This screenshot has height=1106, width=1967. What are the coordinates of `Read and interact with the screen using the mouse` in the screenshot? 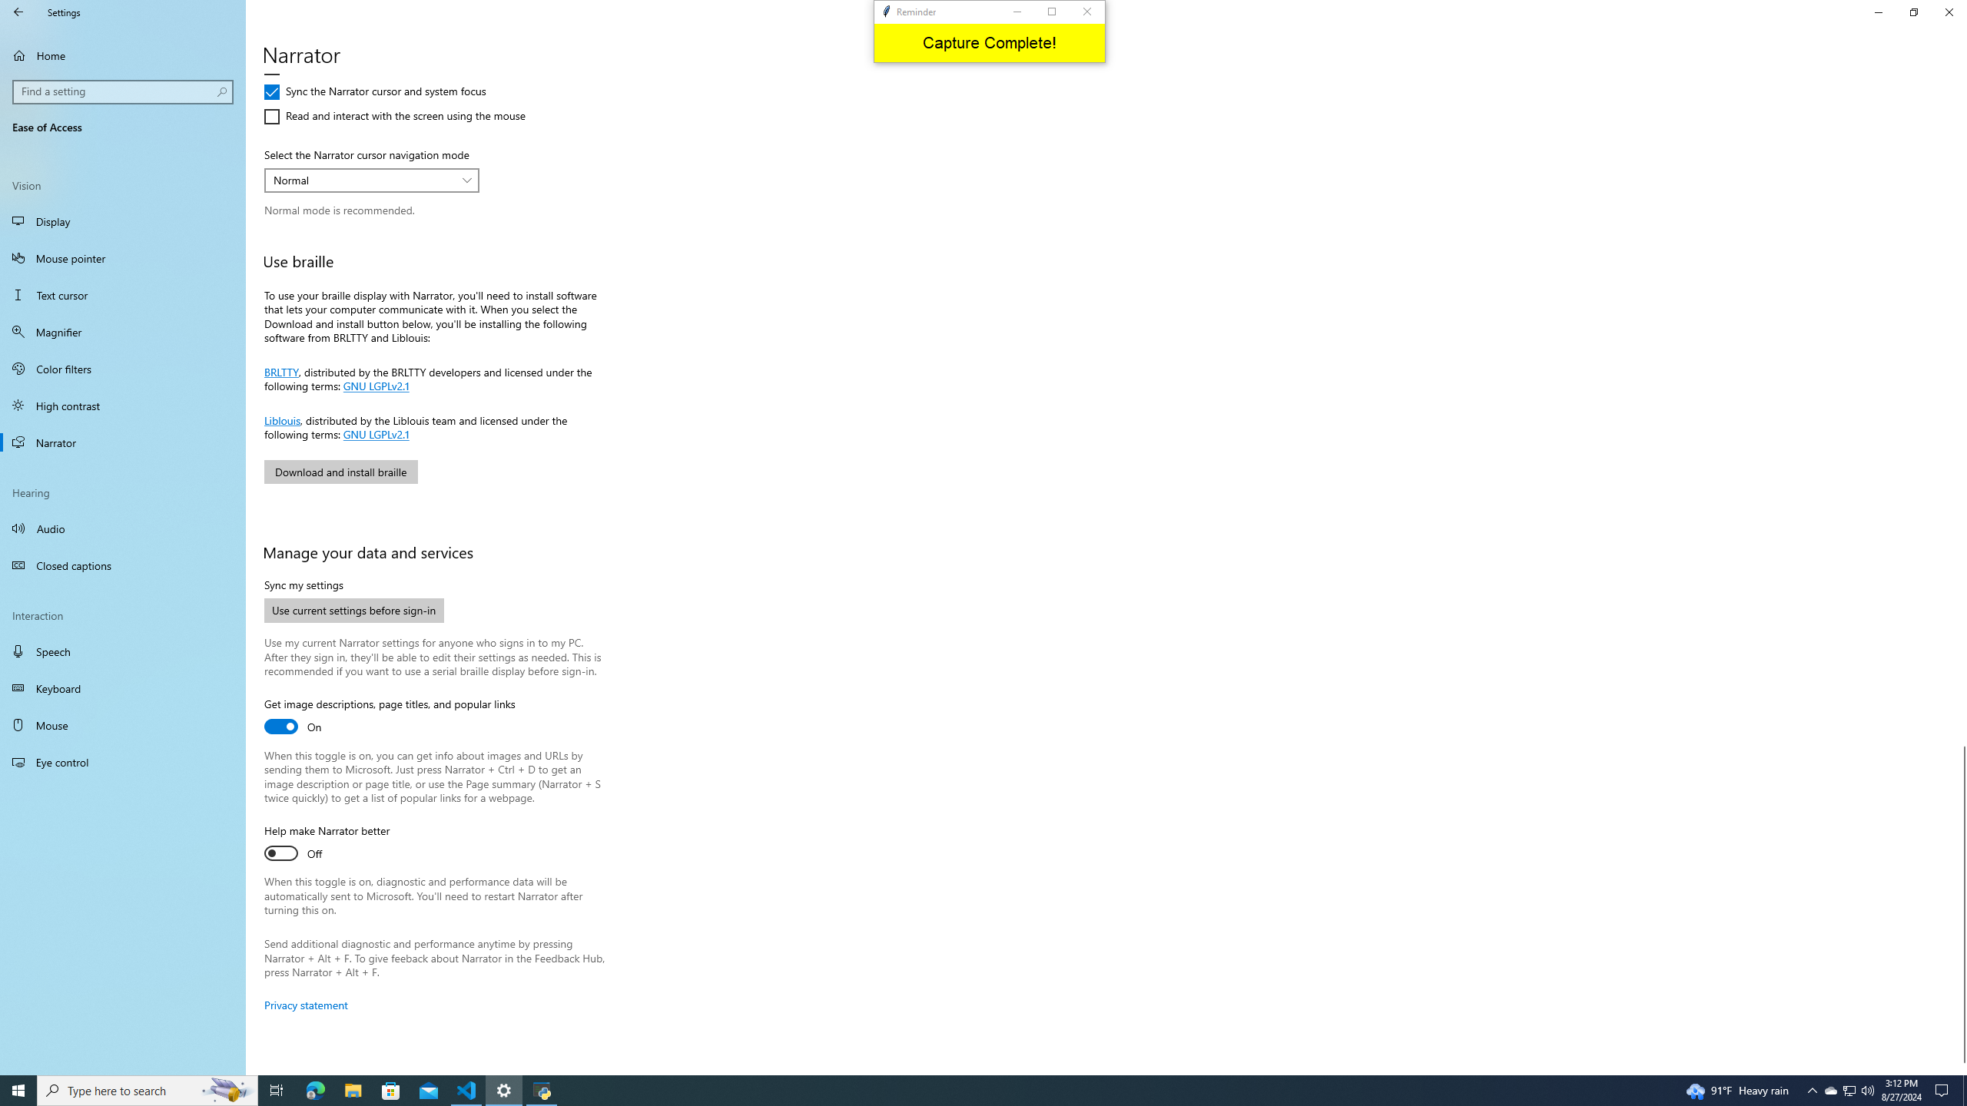 It's located at (395, 117).